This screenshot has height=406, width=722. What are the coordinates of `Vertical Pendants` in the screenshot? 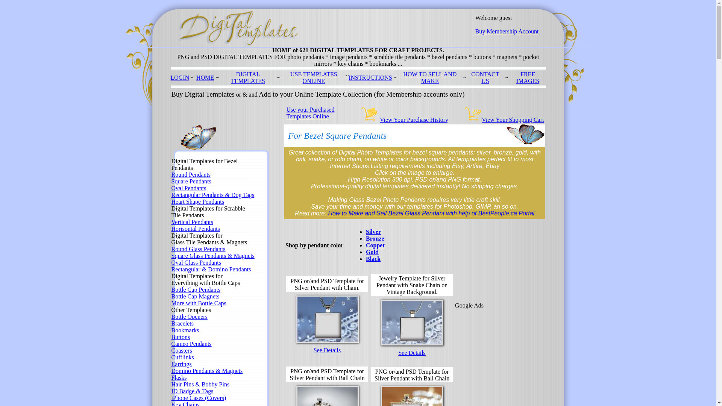 It's located at (193, 222).